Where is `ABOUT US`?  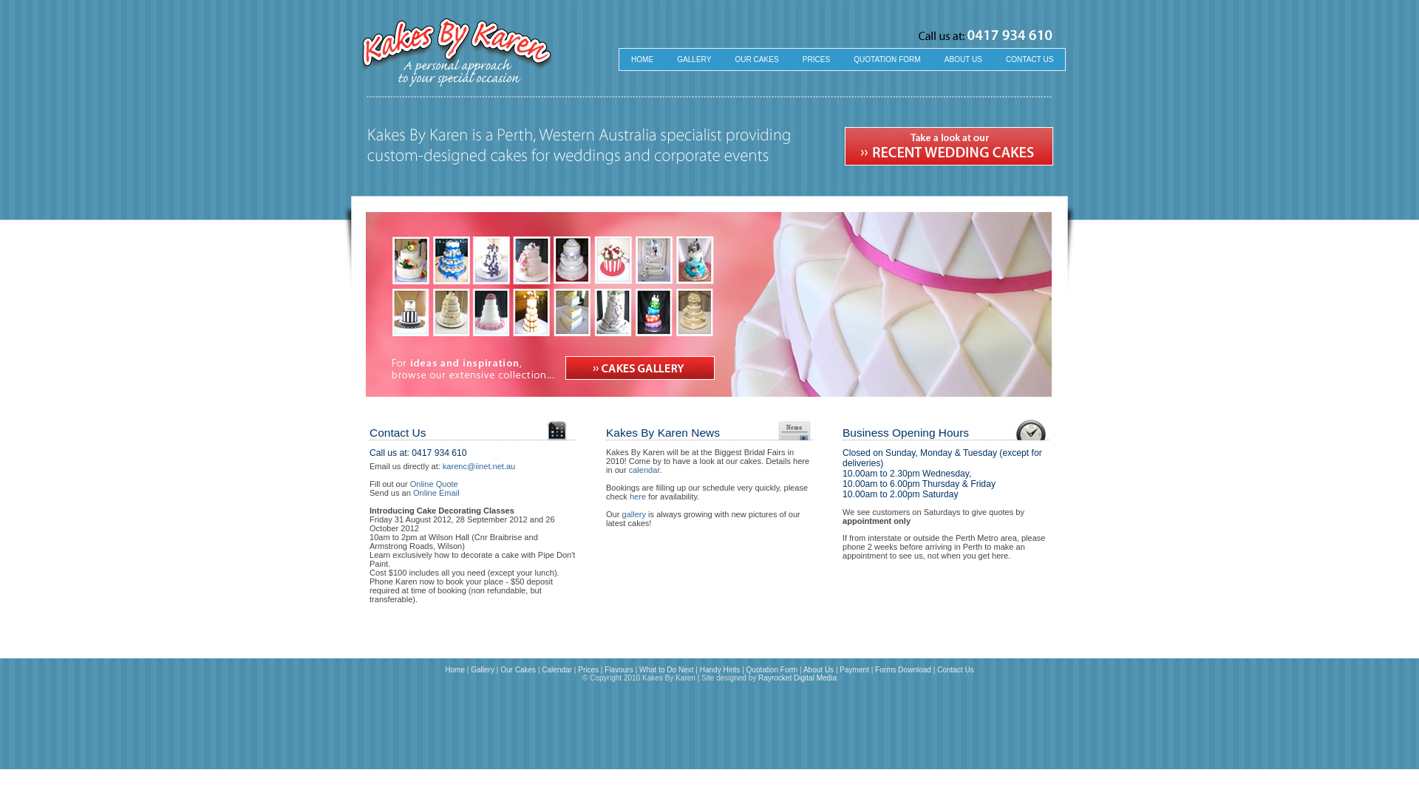
ABOUT US is located at coordinates (964, 59).